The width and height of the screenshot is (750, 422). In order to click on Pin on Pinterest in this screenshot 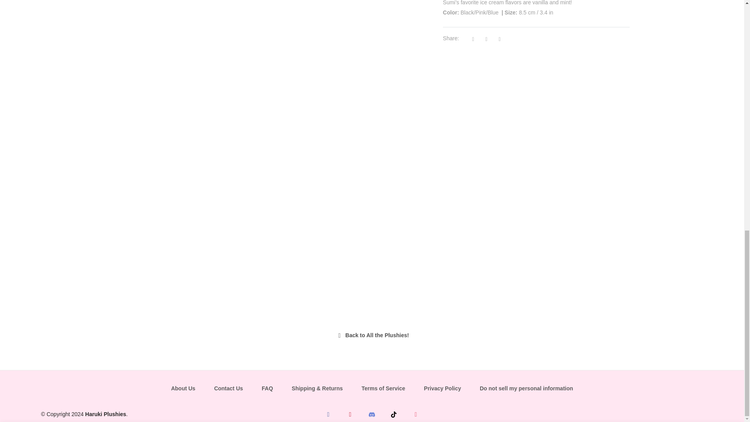, I will do `click(501, 39)`.